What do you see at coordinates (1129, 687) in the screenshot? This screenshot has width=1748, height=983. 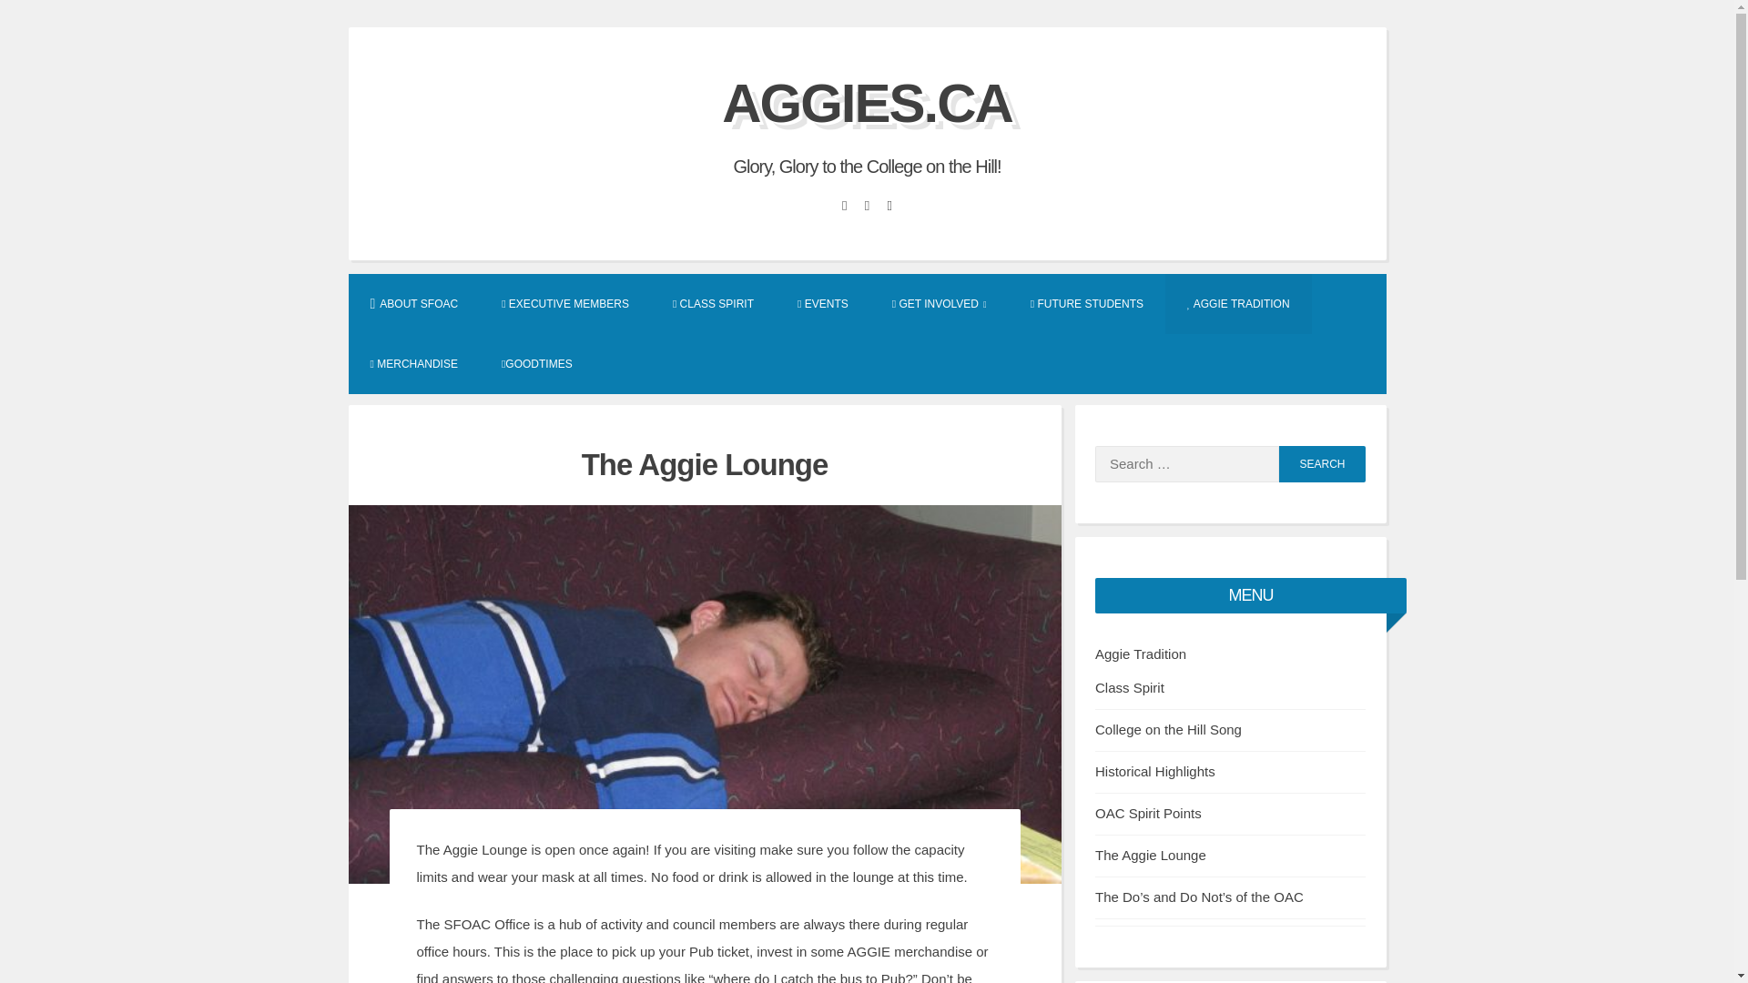 I see `Class Spirit` at bounding box center [1129, 687].